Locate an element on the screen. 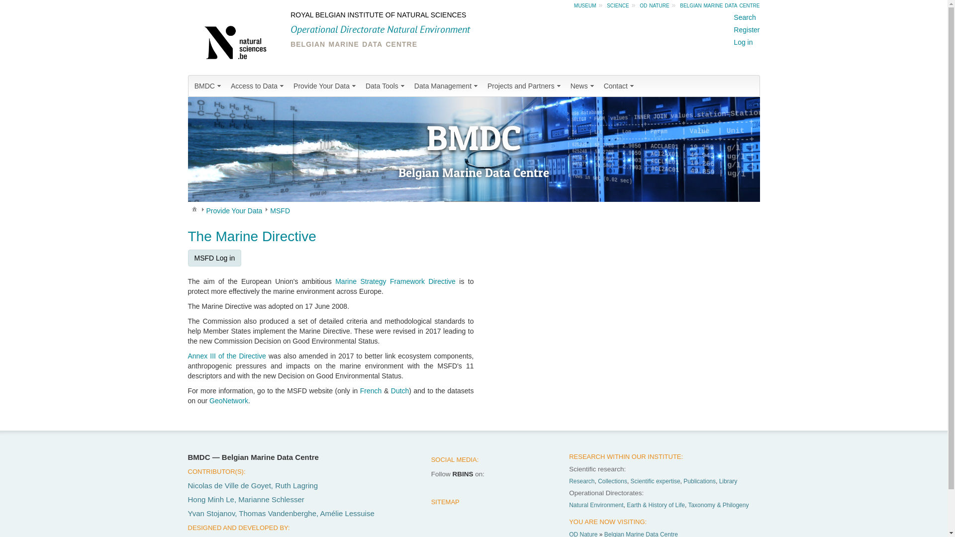 The image size is (955, 537). Register is located at coordinates (747, 30).